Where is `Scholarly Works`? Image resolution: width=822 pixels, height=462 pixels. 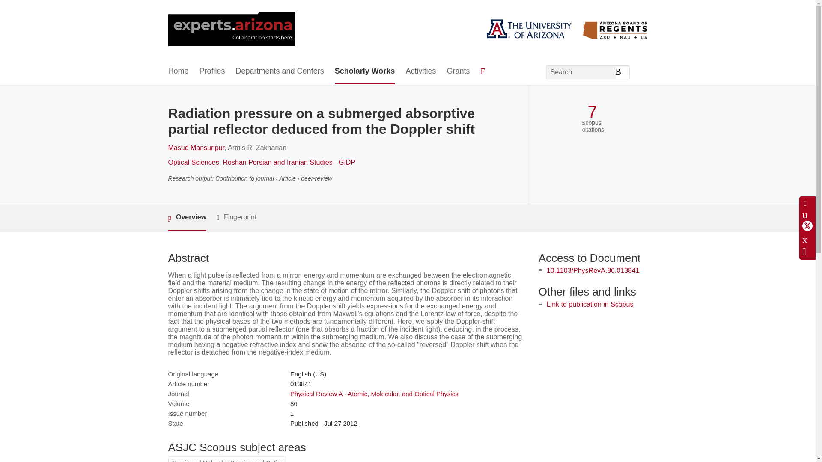 Scholarly Works is located at coordinates (365, 71).